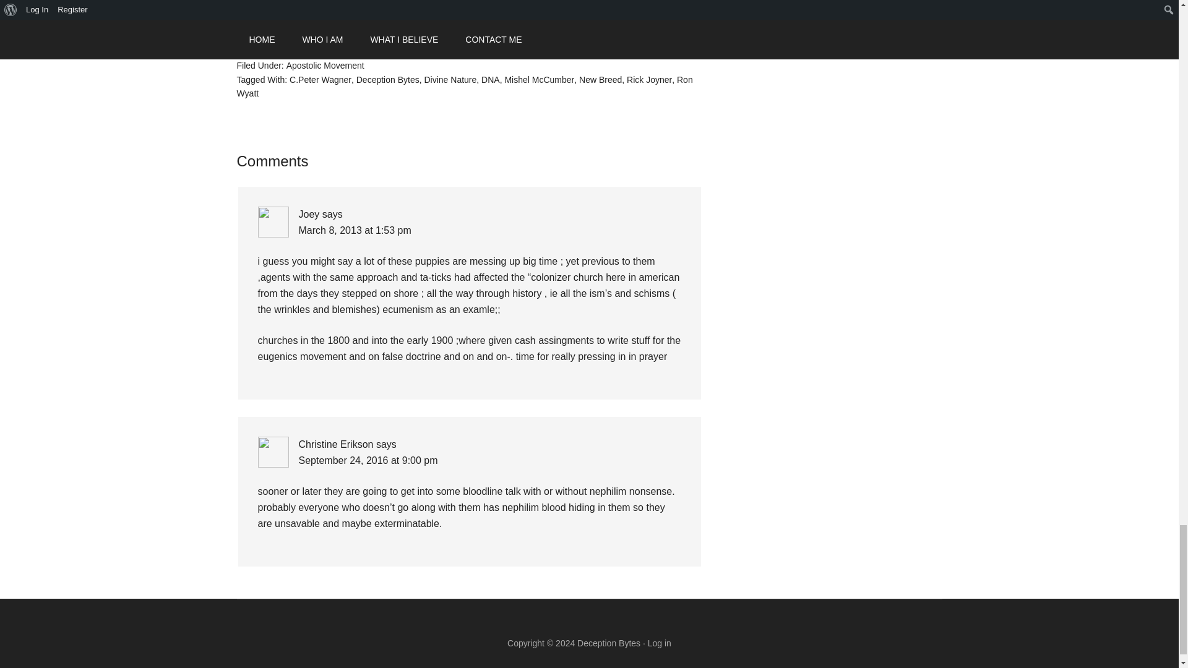 This screenshot has height=668, width=1188. Describe the element at coordinates (368, 460) in the screenshot. I see `September 24, 2016 at 9:00 pm` at that location.